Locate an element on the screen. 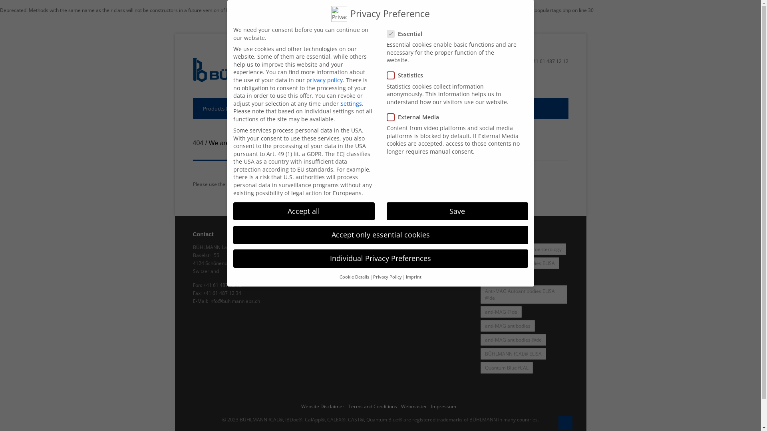 The width and height of the screenshot is (767, 431). Terms and Conditions is located at coordinates (373, 406).